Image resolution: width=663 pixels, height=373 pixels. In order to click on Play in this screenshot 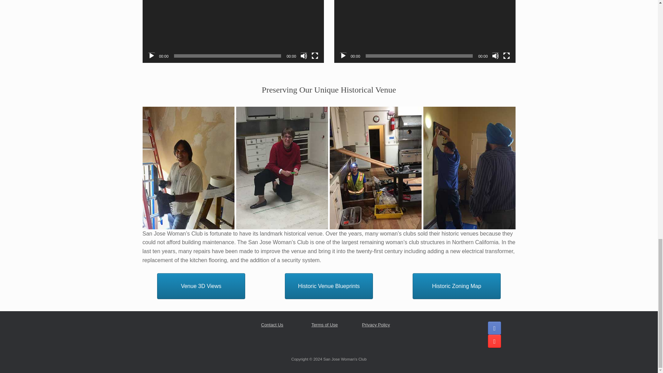, I will do `click(151, 56)`.